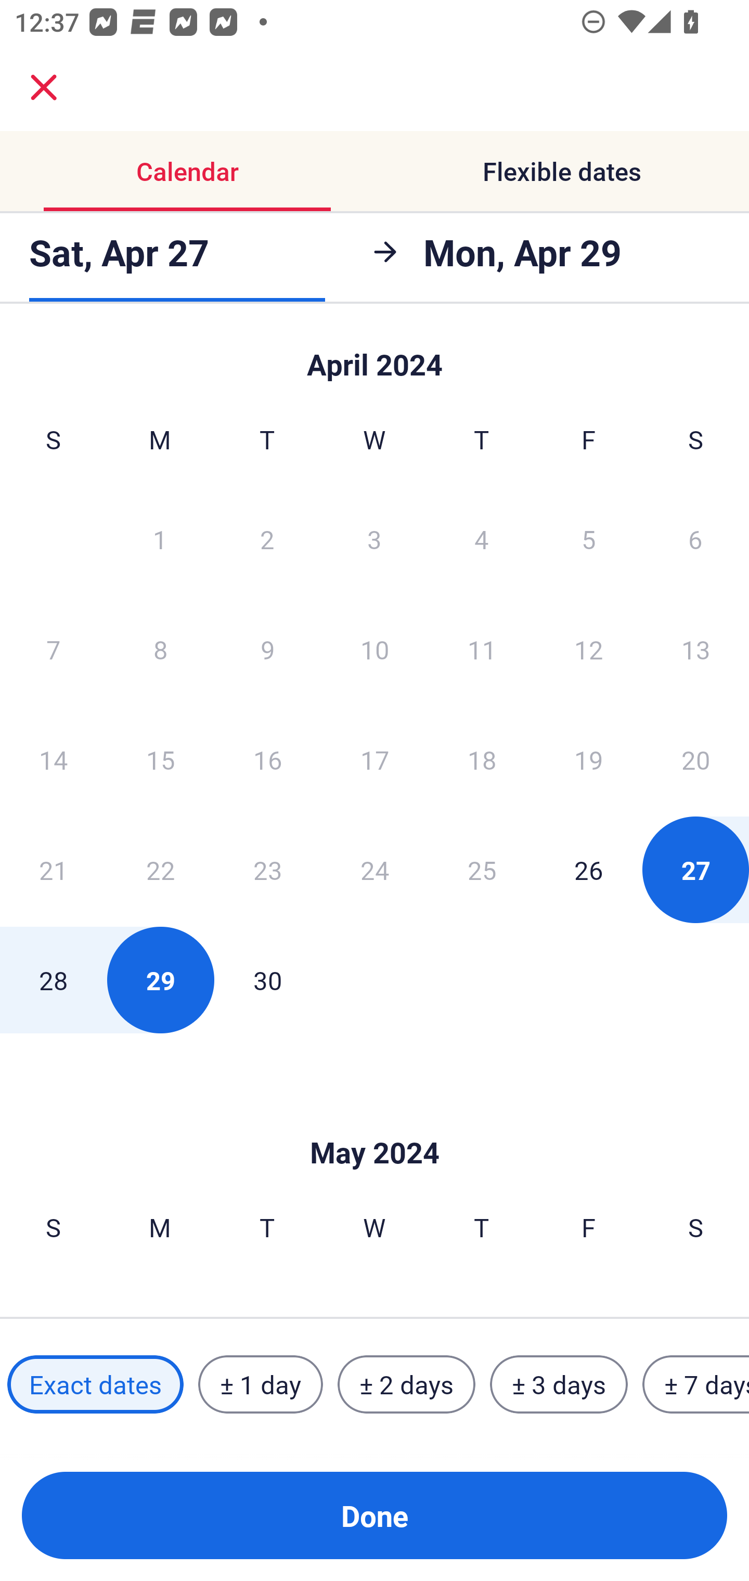 This screenshot has width=749, height=1581. I want to click on 14 Sunday, April 14, 2024, so click(53, 759).